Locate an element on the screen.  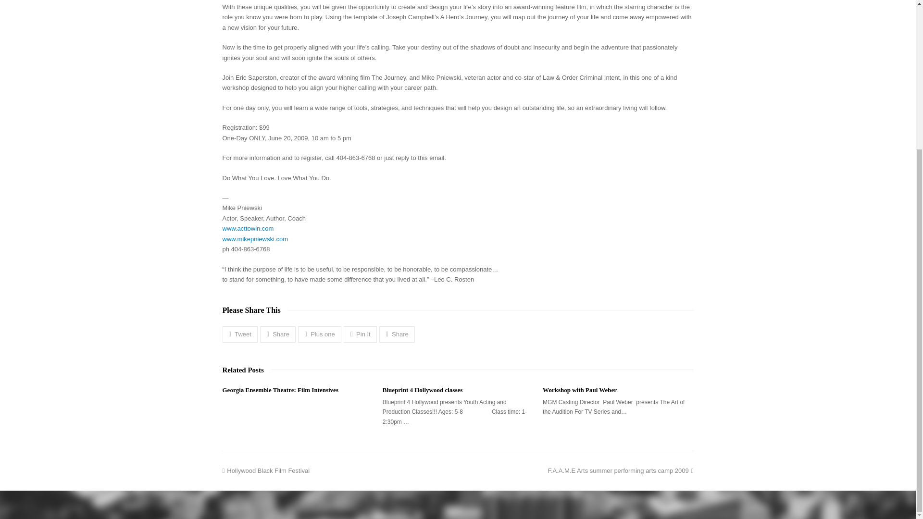
Workshop with Paul Weber is located at coordinates (248, 228).